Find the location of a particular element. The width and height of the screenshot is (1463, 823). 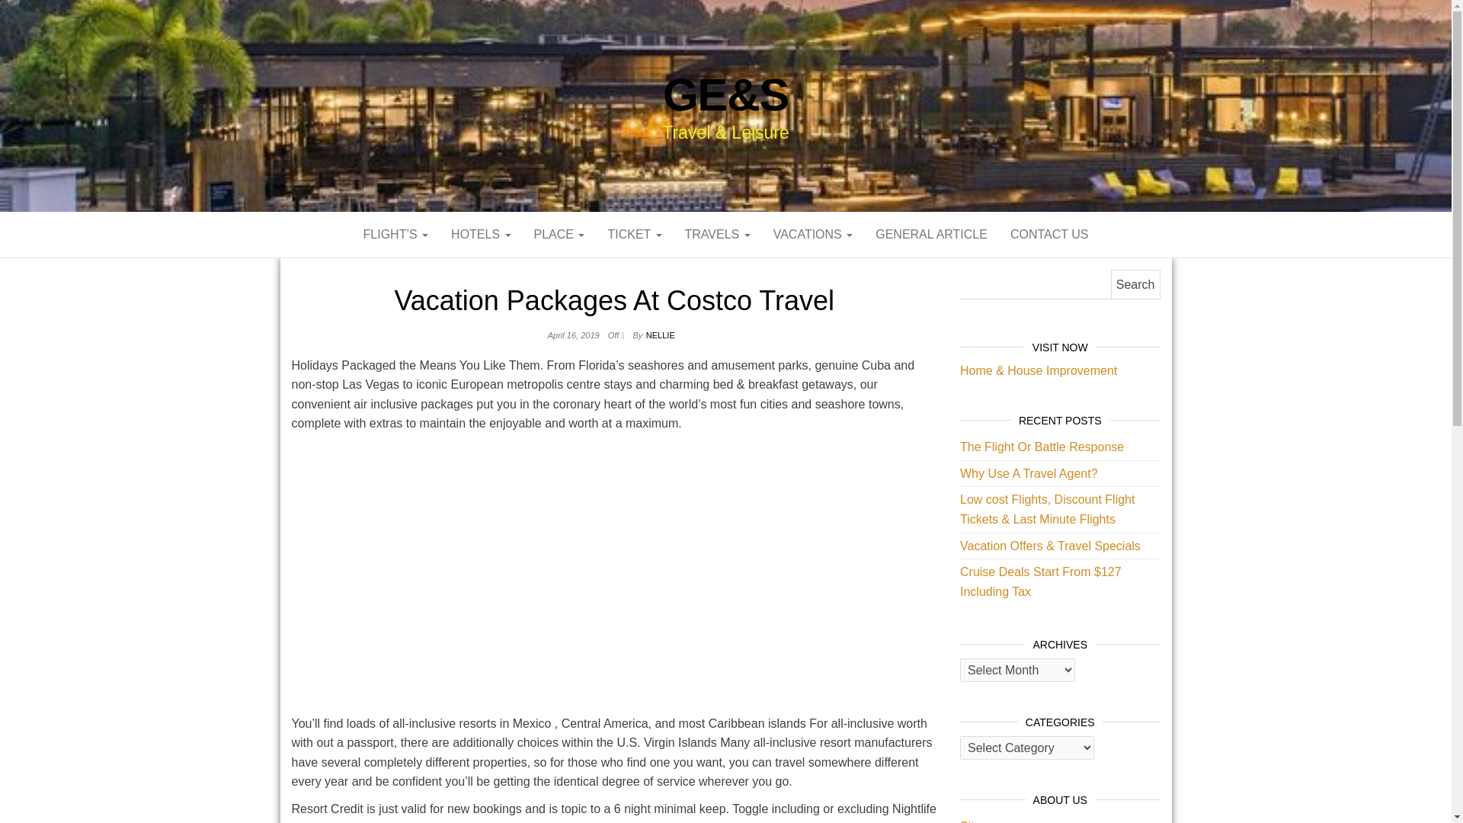

Search is located at coordinates (1135, 285).